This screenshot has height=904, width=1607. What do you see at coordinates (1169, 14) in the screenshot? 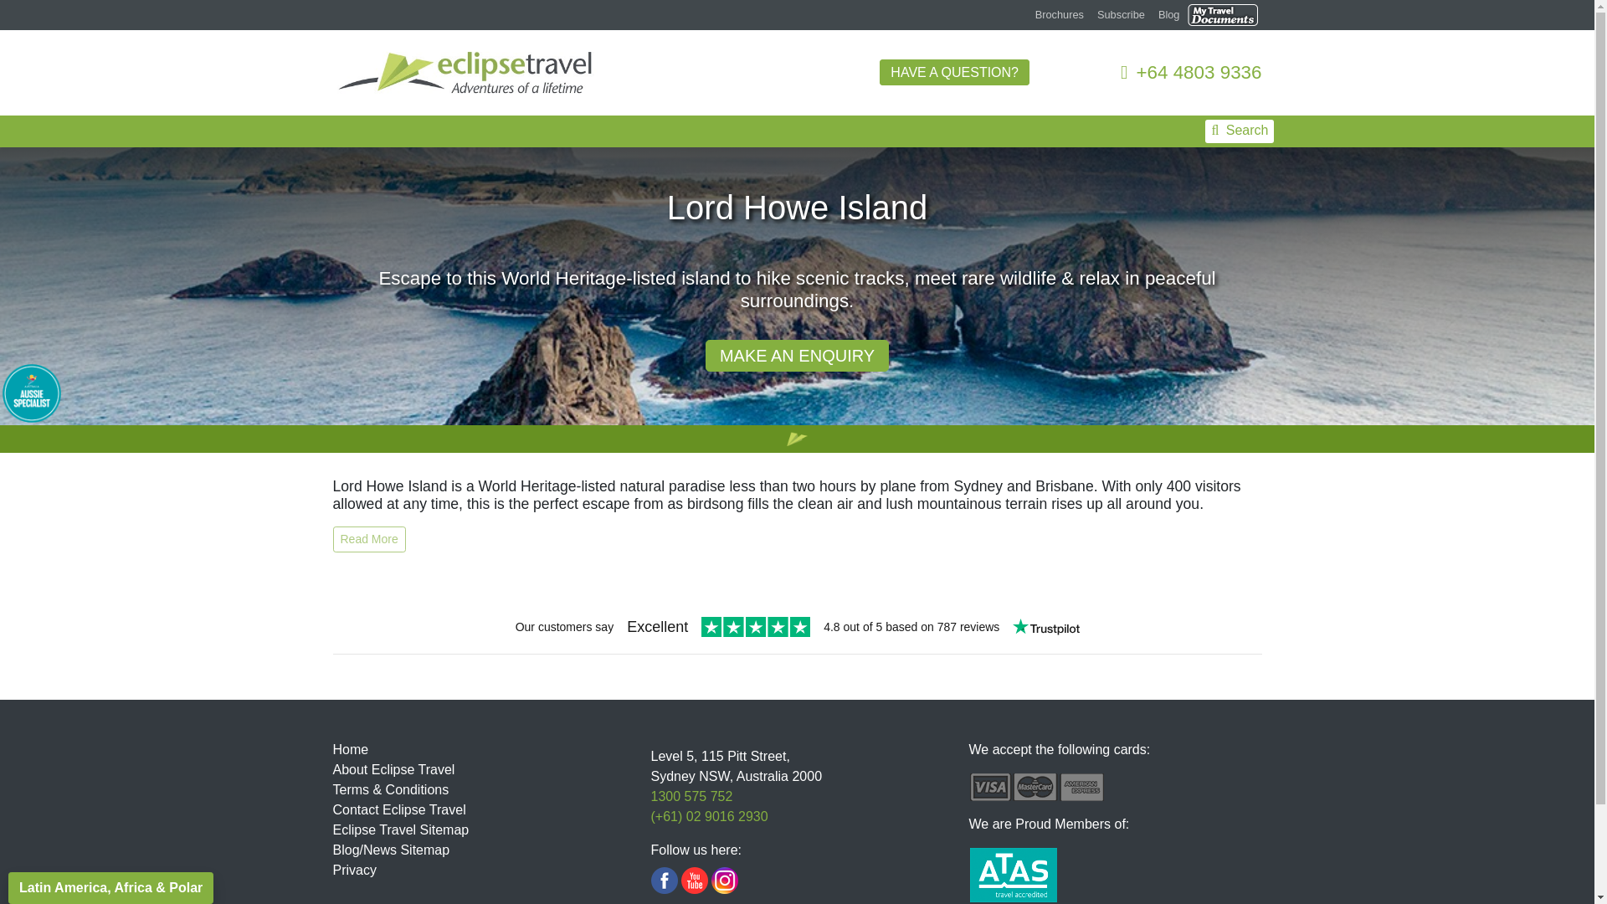
I see `Blog` at bounding box center [1169, 14].